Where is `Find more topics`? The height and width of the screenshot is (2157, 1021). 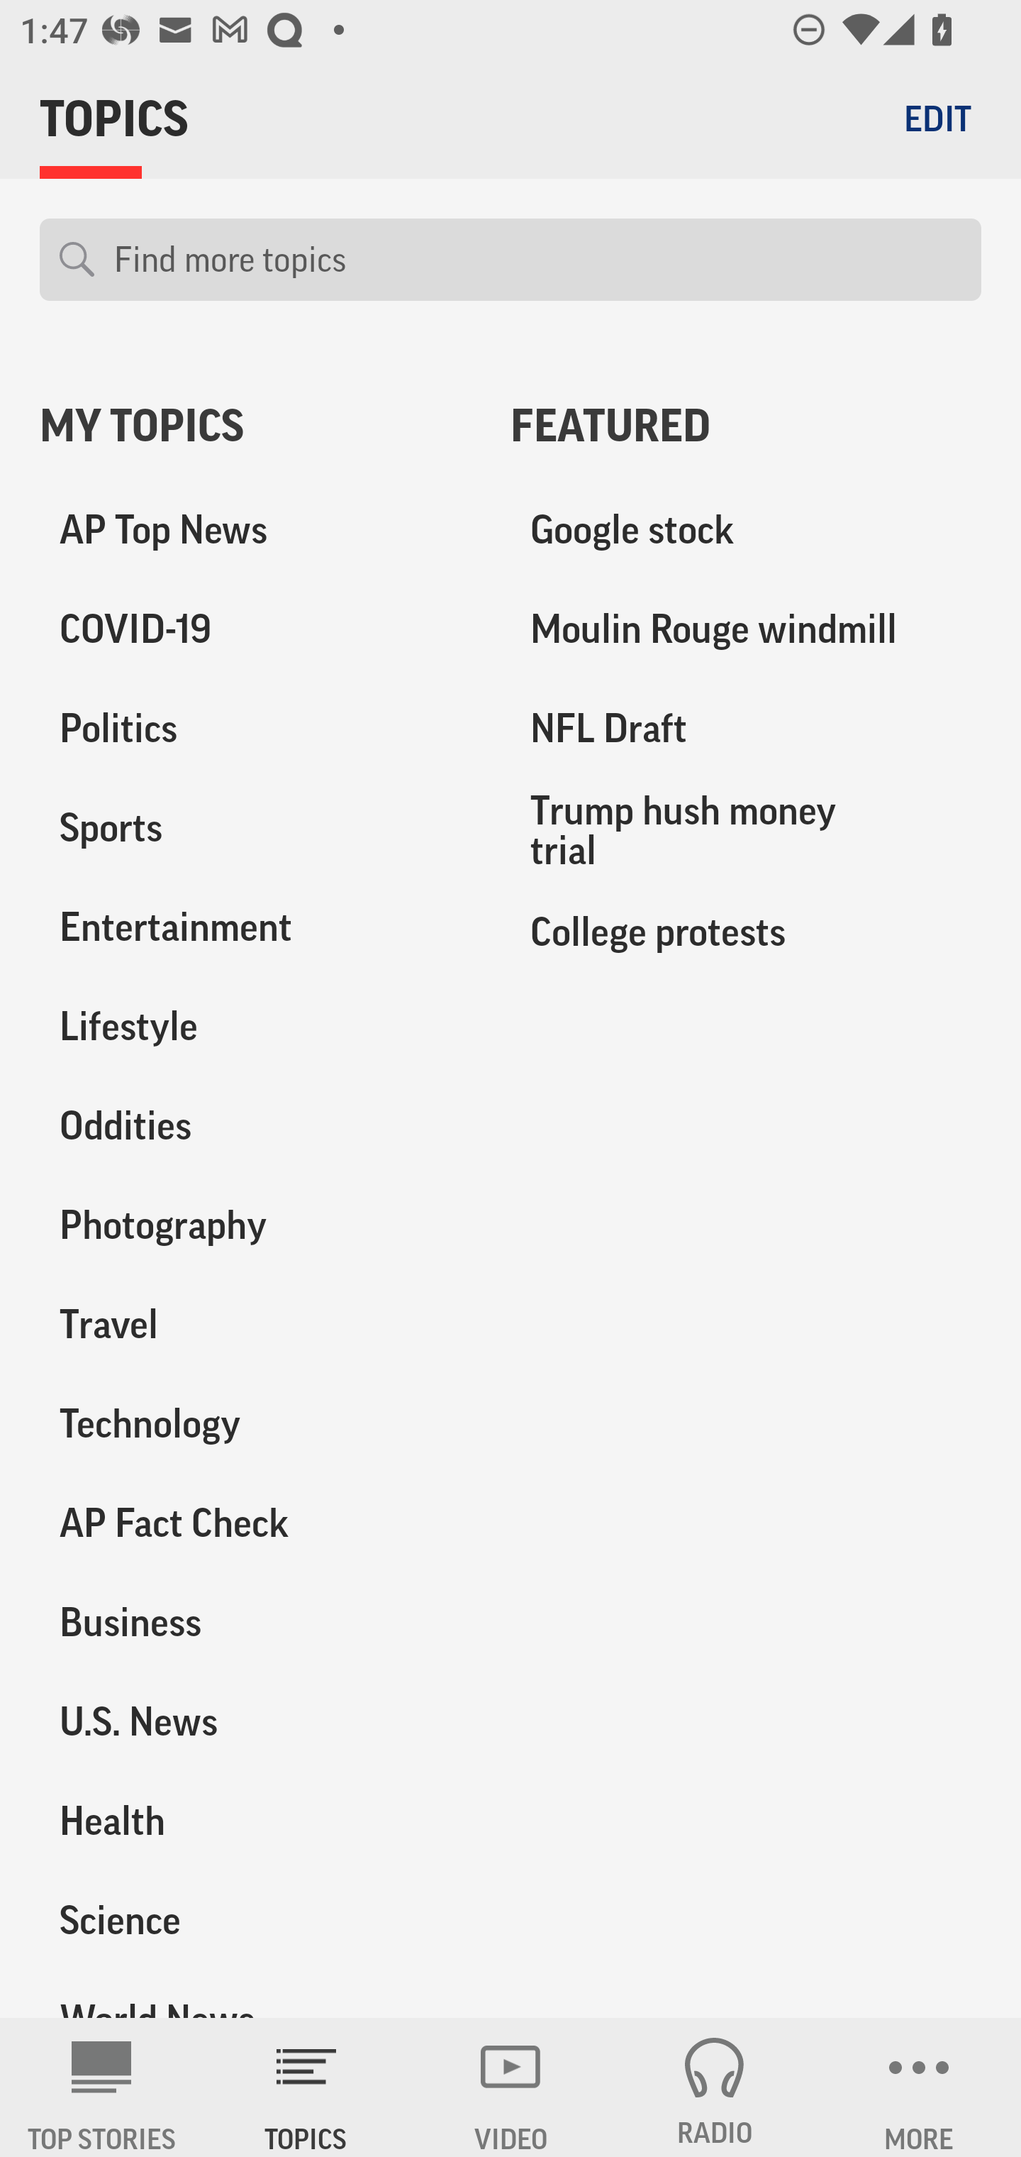
Find more topics is located at coordinates (537, 260).